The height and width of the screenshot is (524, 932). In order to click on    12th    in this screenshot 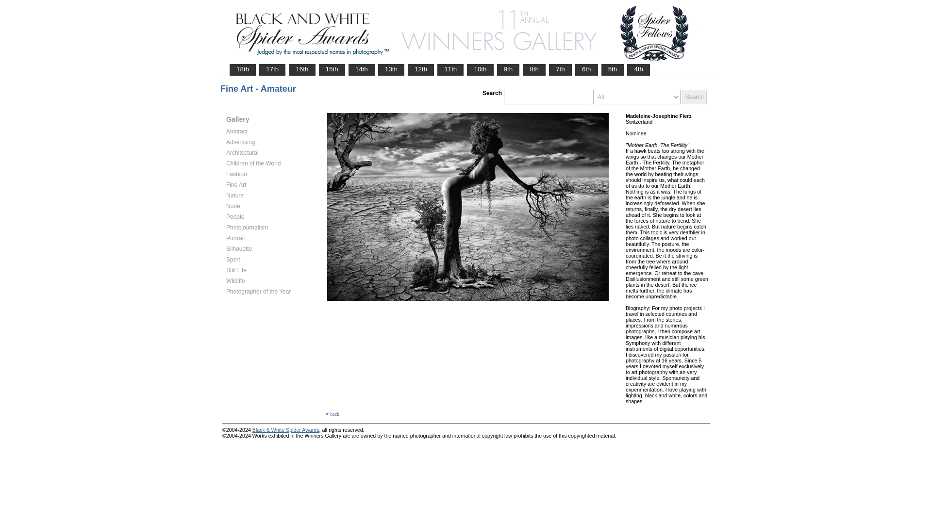, I will do `click(420, 69)`.